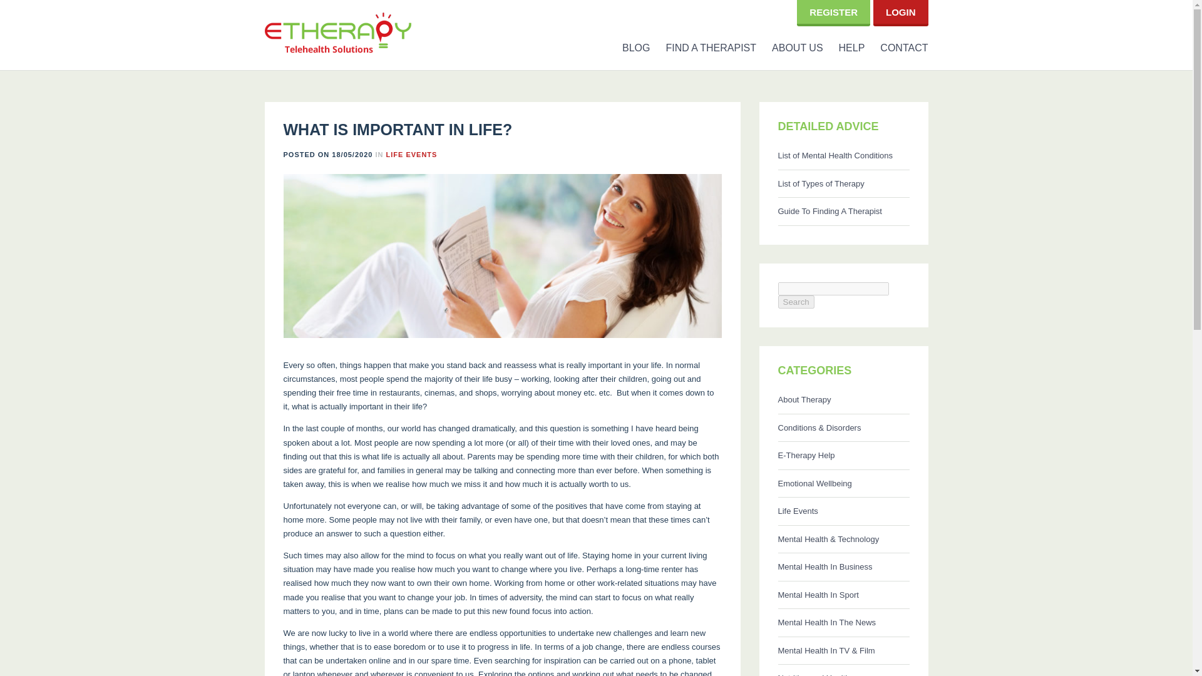 Image resolution: width=1202 pixels, height=676 pixels. What do you see at coordinates (901, 12) in the screenshot?
I see `LOGIN` at bounding box center [901, 12].